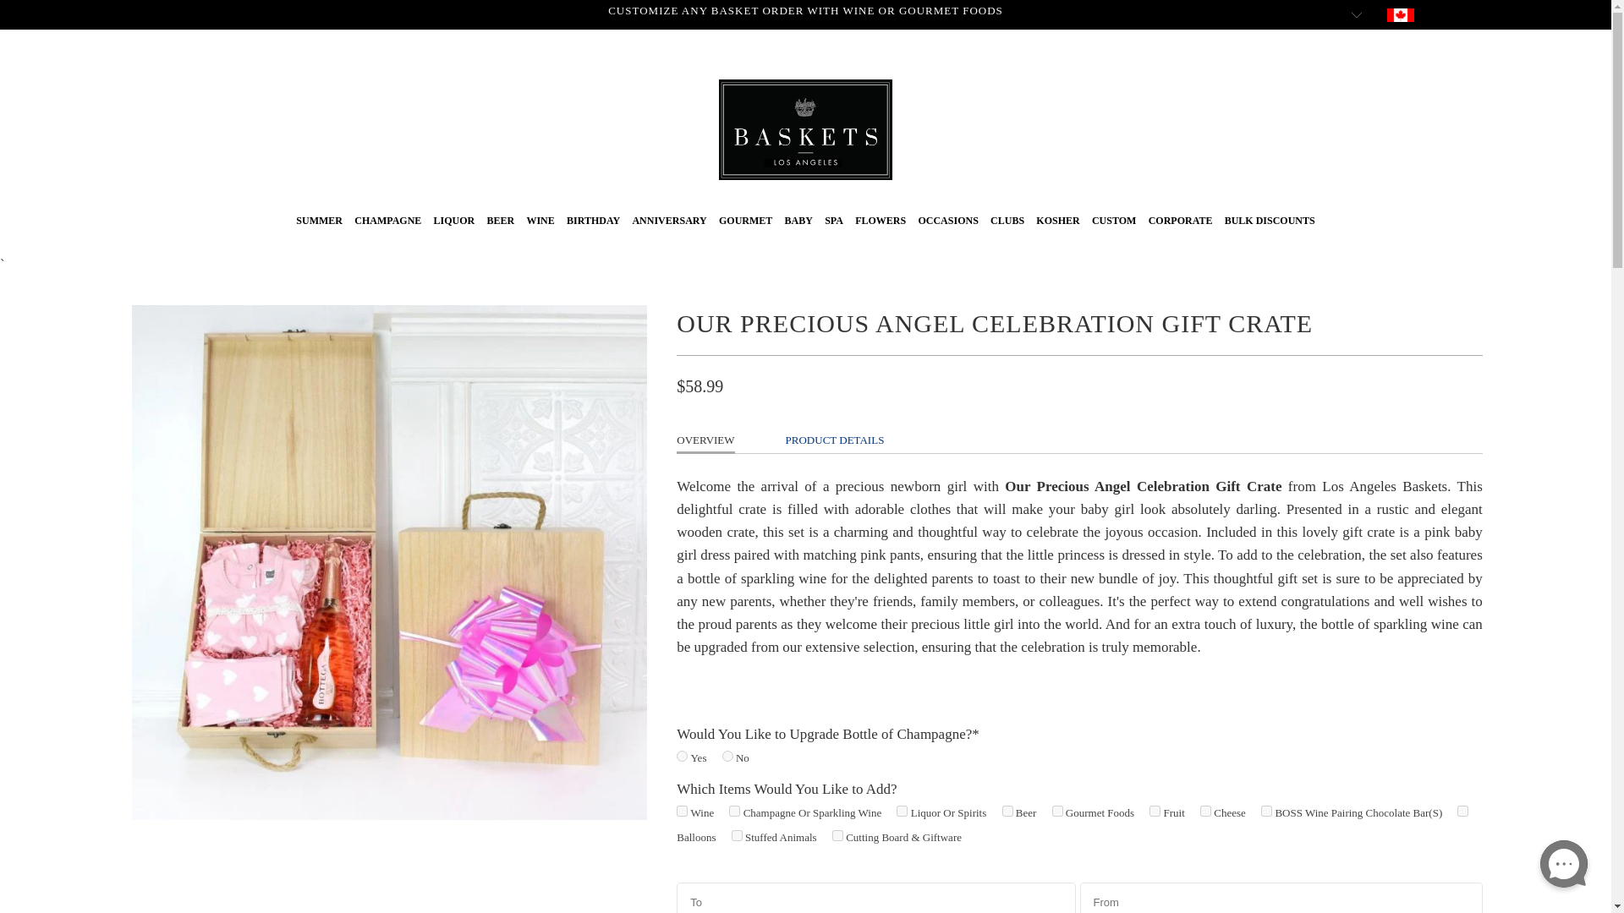 This screenshot has width=1624, height=913. I want to click on Balloons, so click(1462, 810).